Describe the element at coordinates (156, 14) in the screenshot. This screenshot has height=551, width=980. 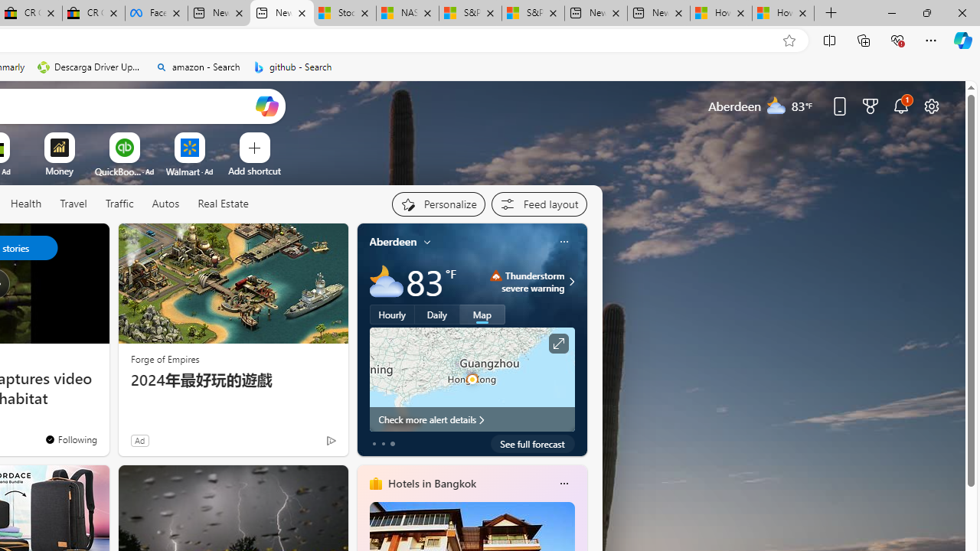
I see `Facebook` at that location.